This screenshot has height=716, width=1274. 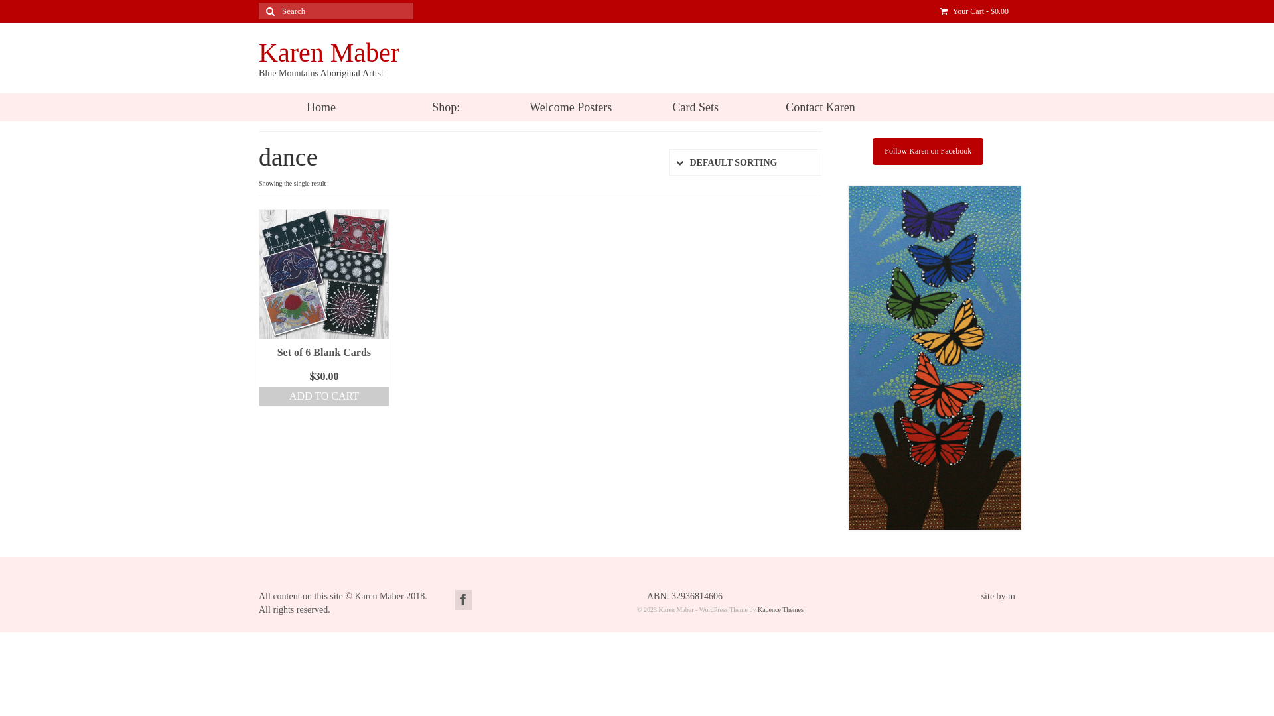 What do you see at coordinates (446, 107) in the screenshot?
I see `Shop:` at bounding box center [446, 107].